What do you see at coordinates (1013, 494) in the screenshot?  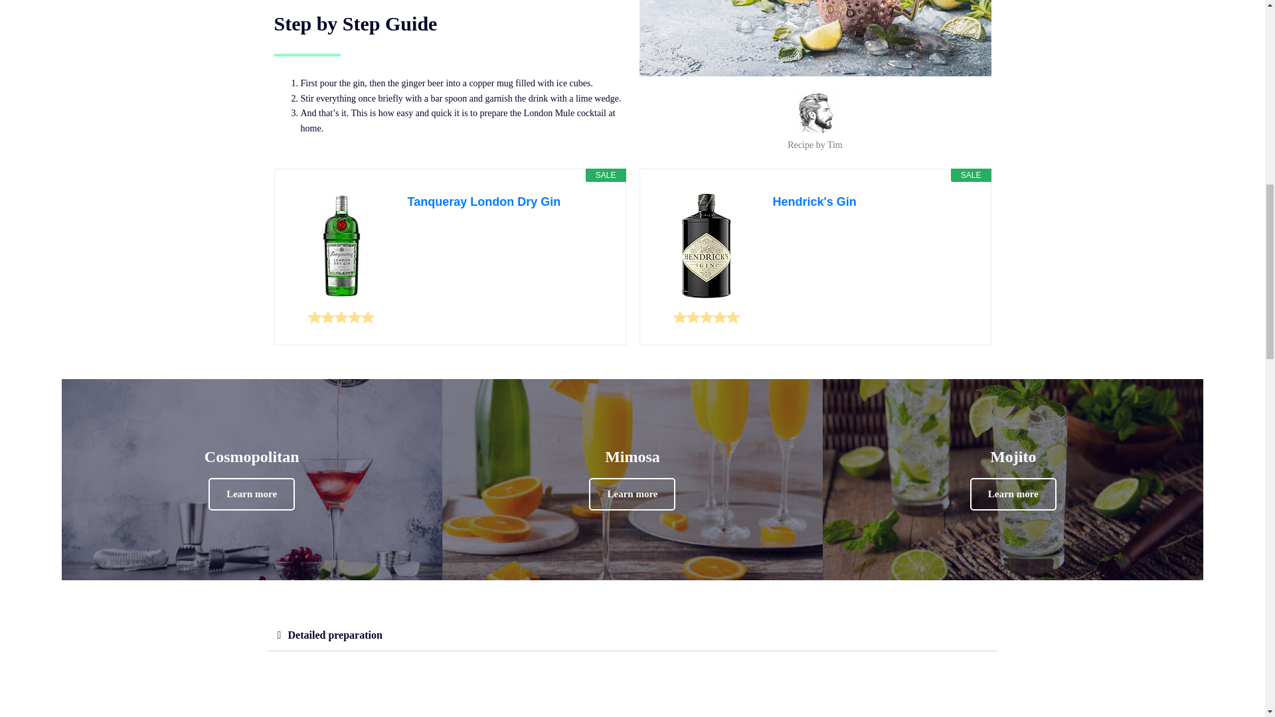 I see `Learn more` at bounding box center [1013, 494].